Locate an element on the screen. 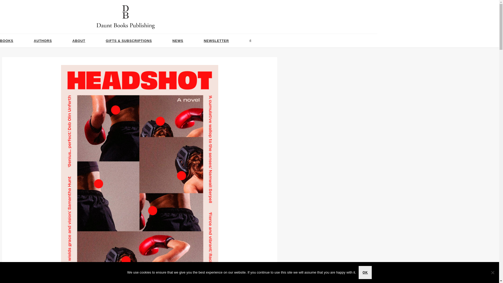 Image resolution: width=503 pixels, height=283 pixels. NEWSLETTER is located at coordinates (216, 41).